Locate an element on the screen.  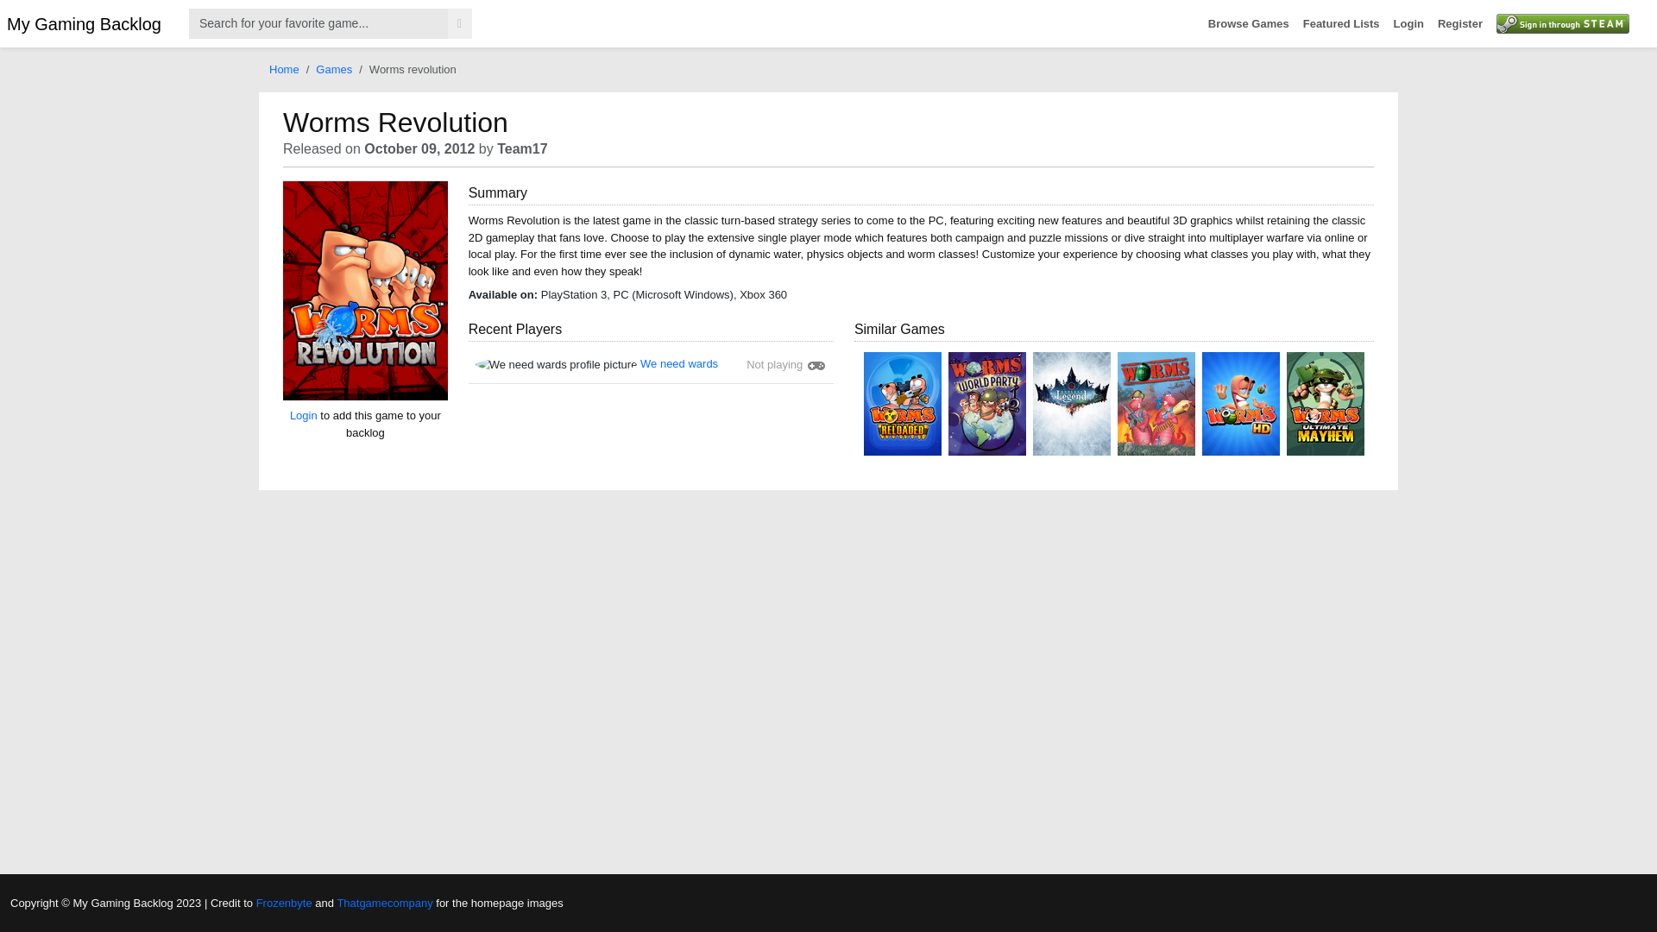
My Gaming Backlog is located at coordinates (83, 23).